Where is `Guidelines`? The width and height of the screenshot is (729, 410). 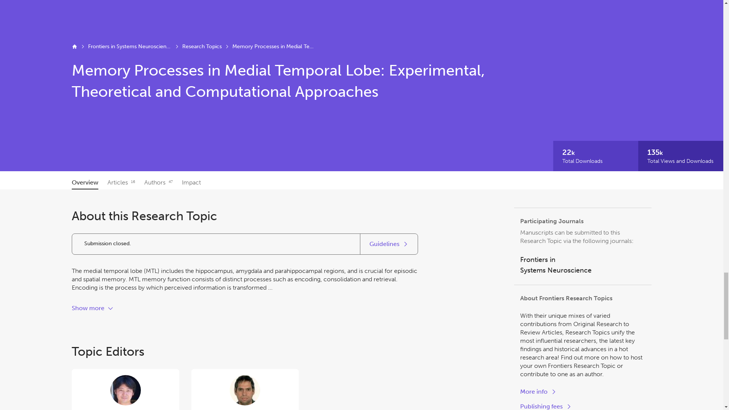 Guidelines is located at coordinates (582, 265).